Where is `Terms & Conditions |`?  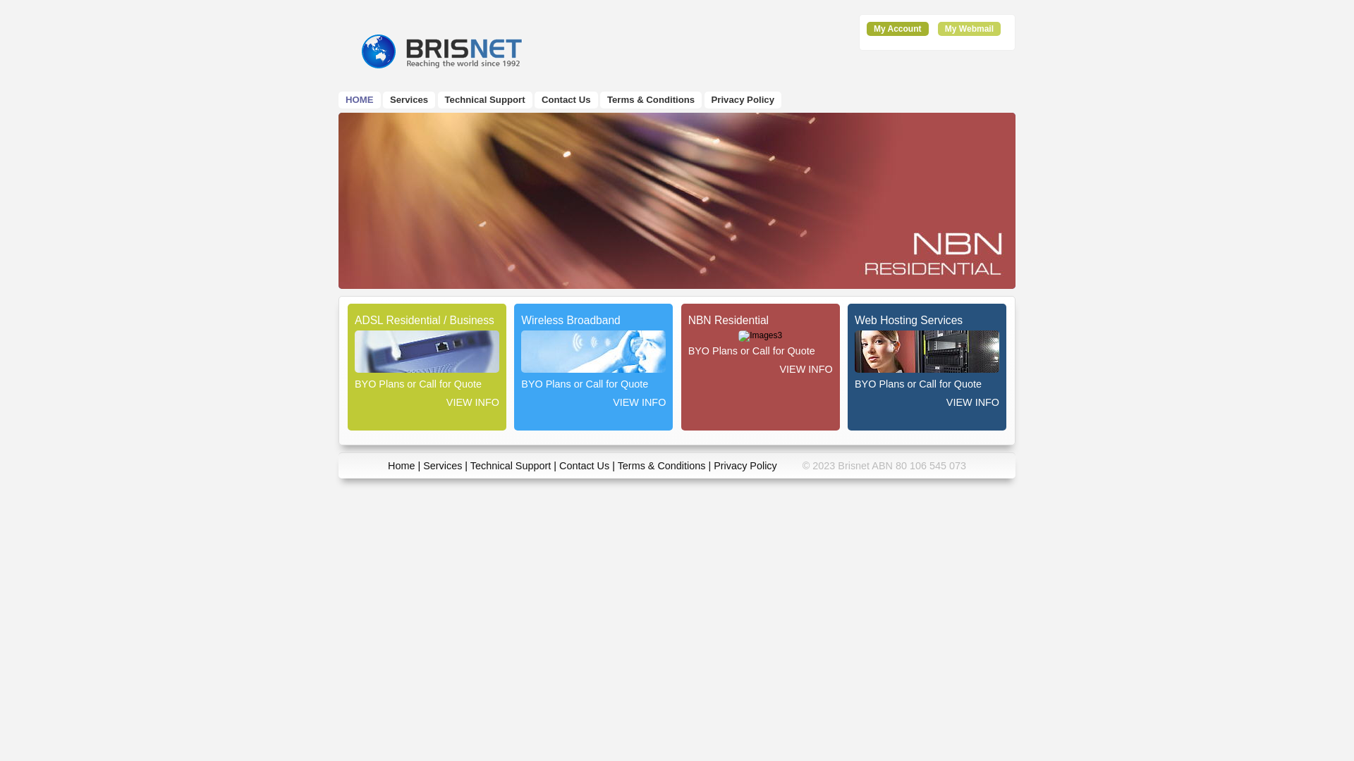 Terms & Conditions | is located at coordinates (666, 466).